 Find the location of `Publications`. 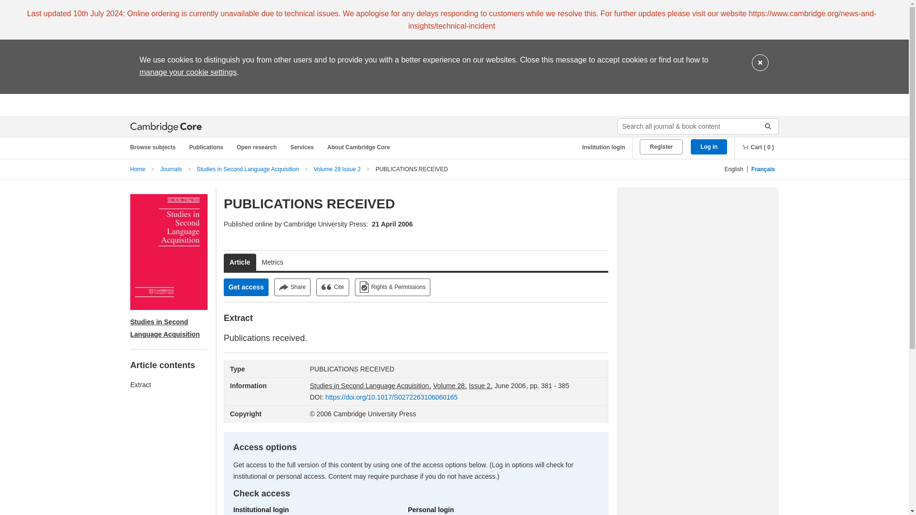

Publications is located at coordinates (208, 147).